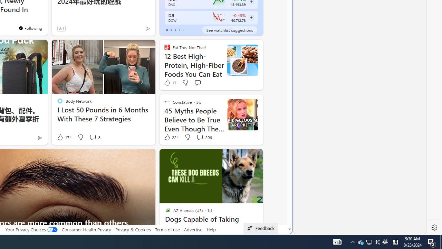 The image size is (442, 249). Describe the element at coordinates (211, 229) in the screenshot. I see `Help` at that location.